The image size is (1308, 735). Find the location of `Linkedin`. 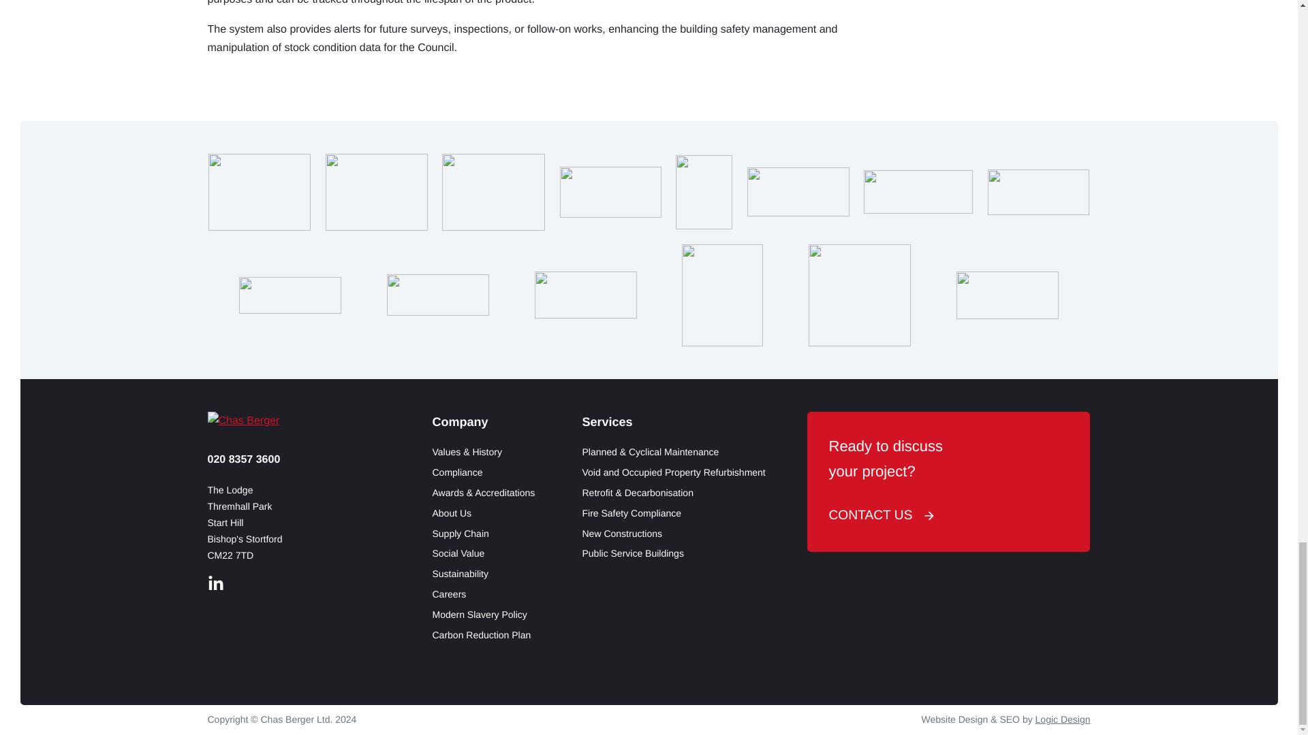

Linkedin is located at coordinates (215, 583).